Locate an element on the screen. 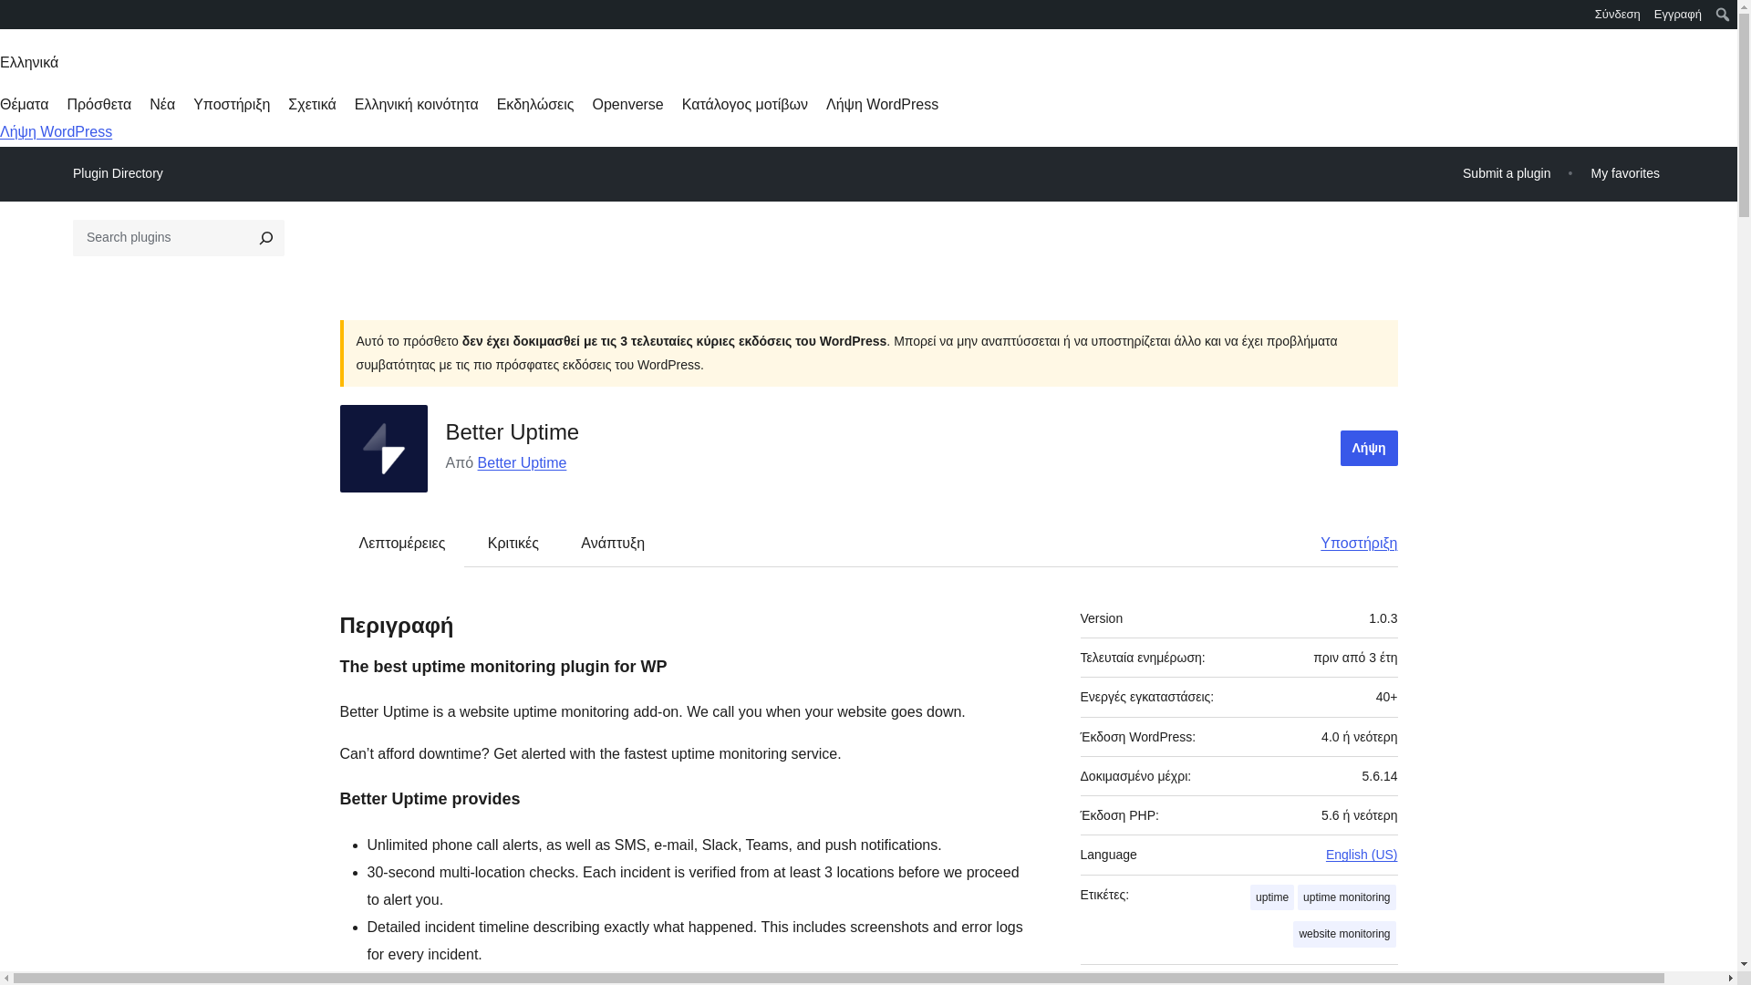  WordPress.org is located at coordinates (13, 20).